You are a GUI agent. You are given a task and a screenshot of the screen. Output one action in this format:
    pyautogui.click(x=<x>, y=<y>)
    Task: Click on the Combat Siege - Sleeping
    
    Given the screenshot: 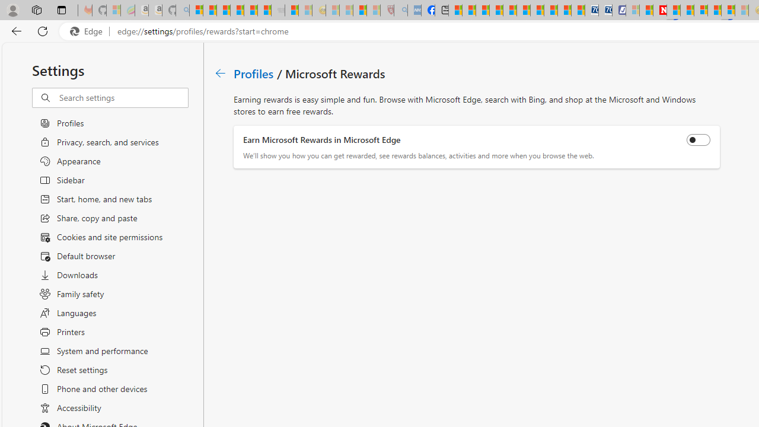 What is the action you would take?
    pyautogui.click(x=278, y=11)
    